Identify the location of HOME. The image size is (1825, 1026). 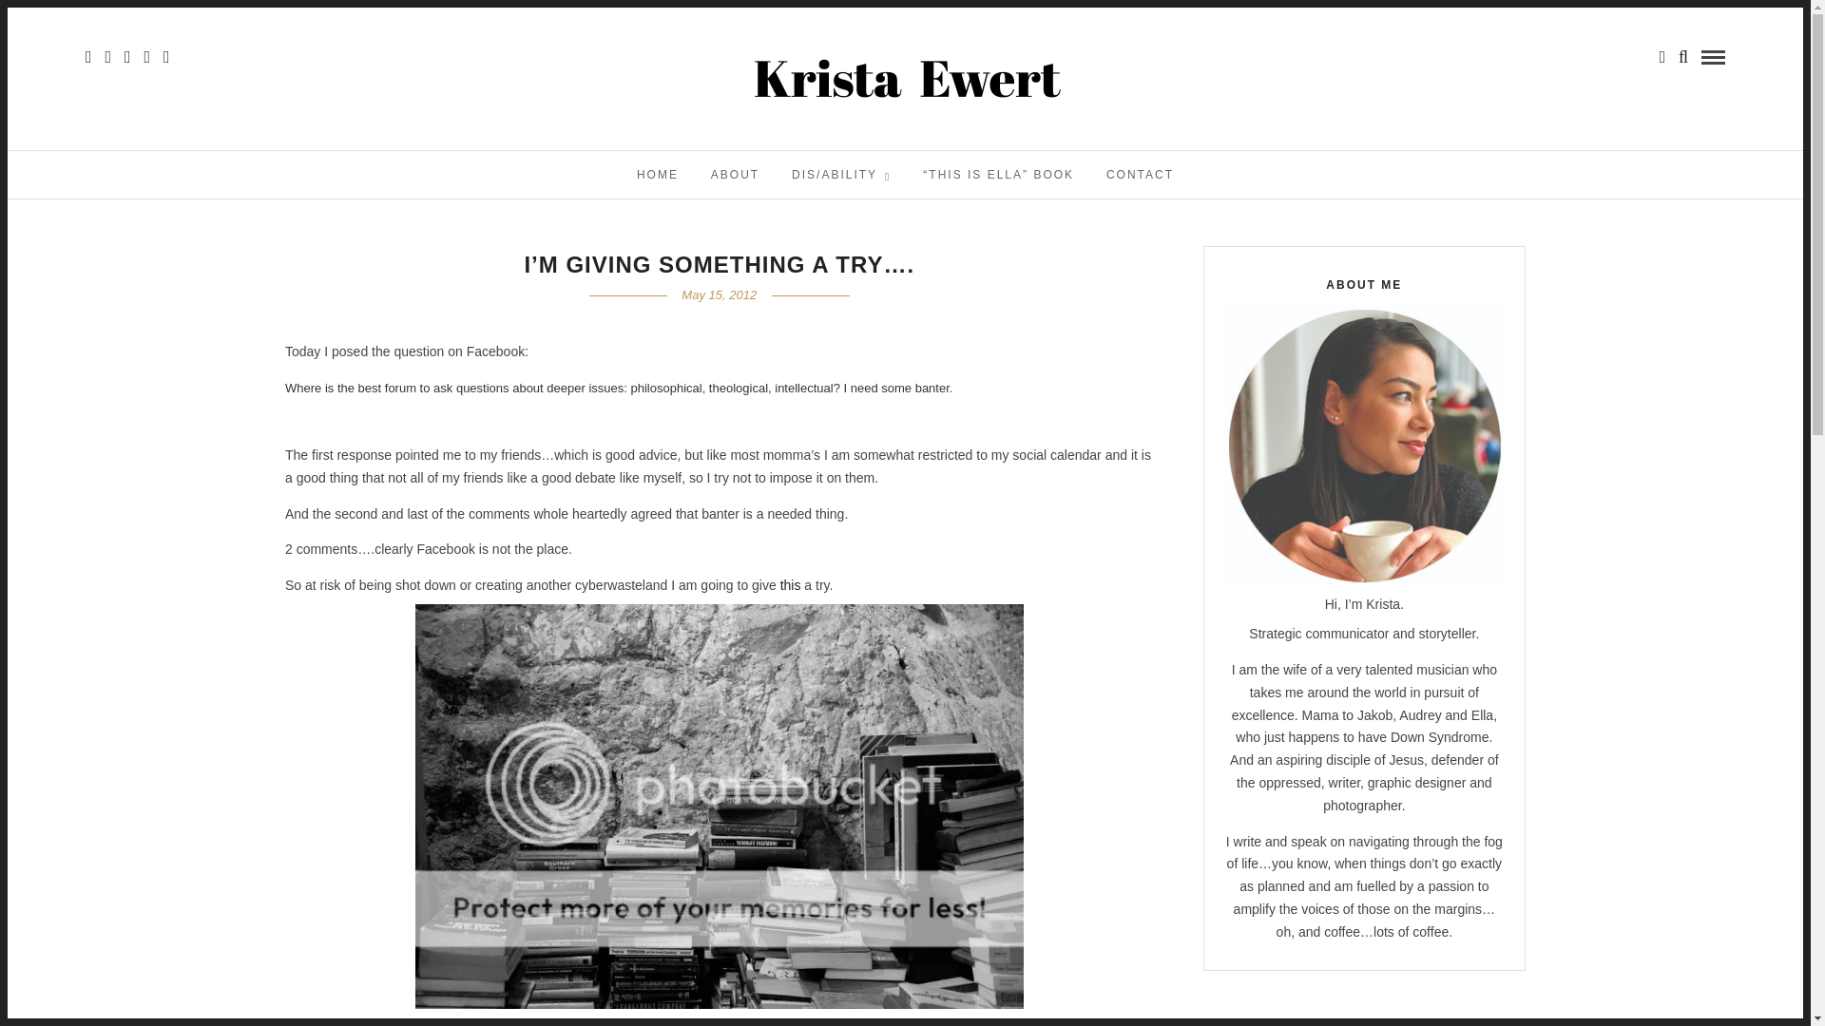
(658, 175).